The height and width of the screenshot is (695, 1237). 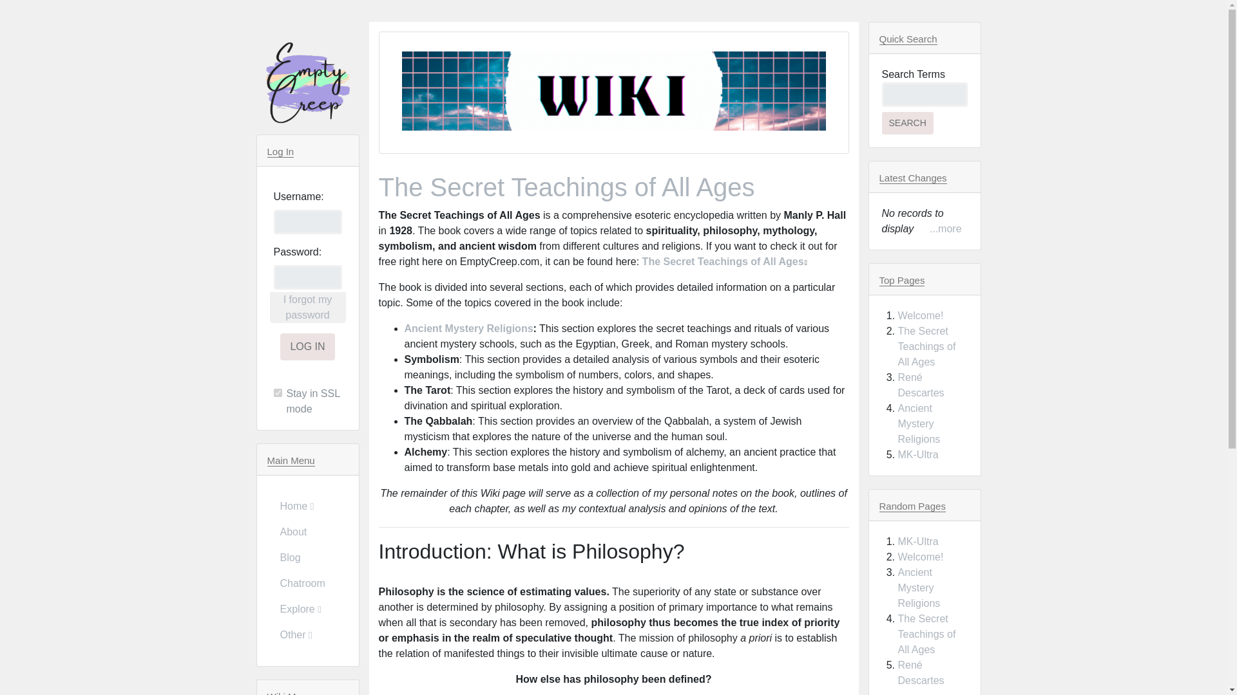 What do you see at coordinates (277, 393) in the screenshot?
I see `on` at bounding box center [277, 393].